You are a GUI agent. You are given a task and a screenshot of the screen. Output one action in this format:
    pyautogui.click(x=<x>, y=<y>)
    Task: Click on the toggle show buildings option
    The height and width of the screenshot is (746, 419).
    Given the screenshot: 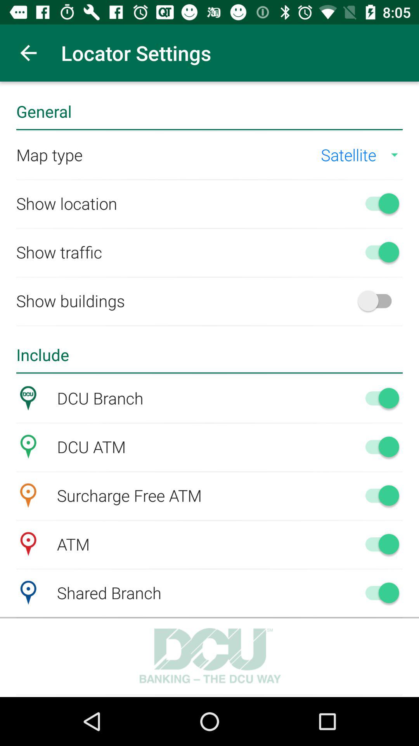 What is the action you would take?
    pyautogui.click(x=379, y=301)
    